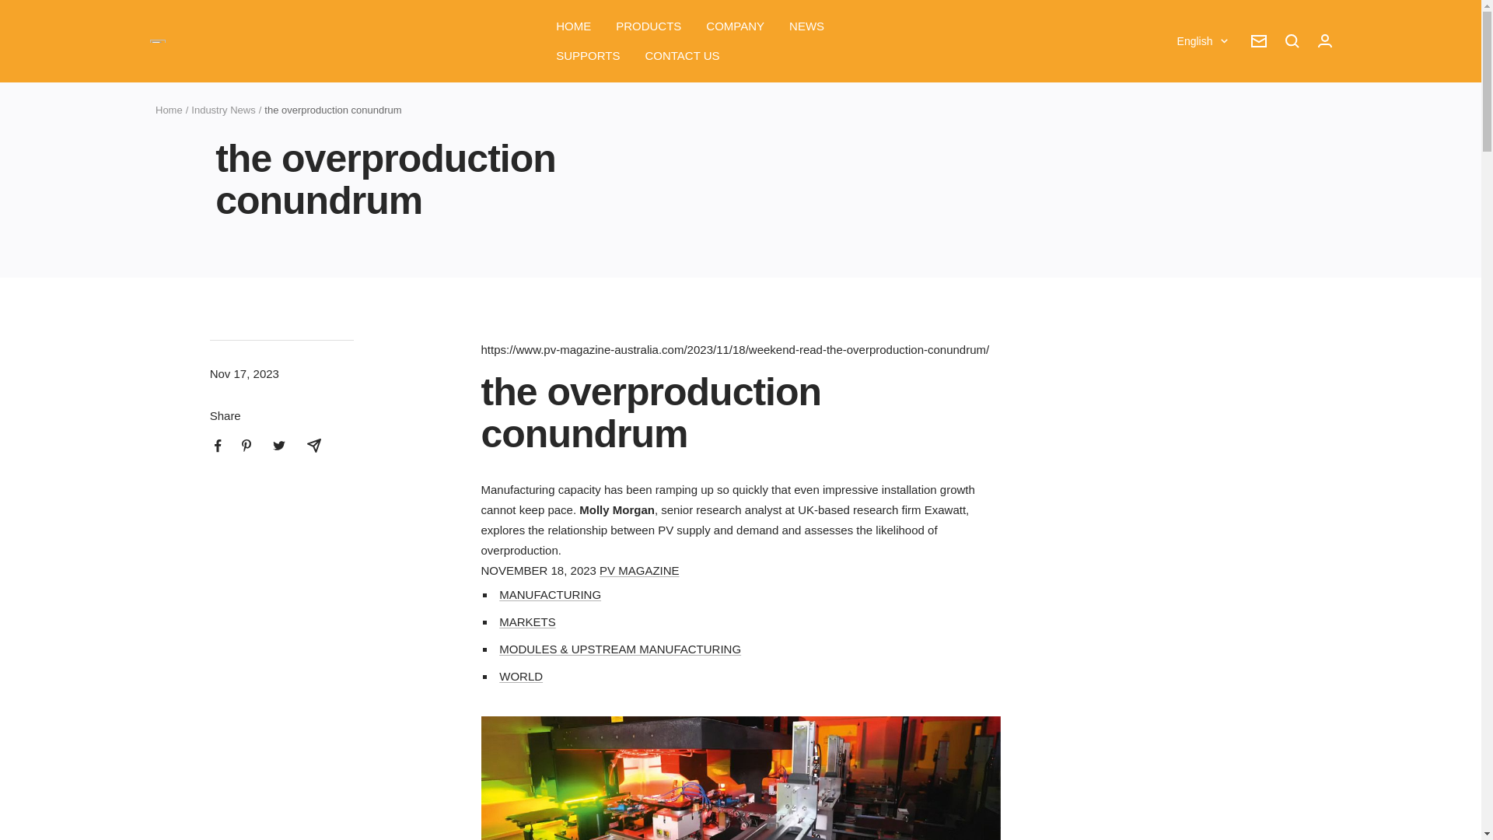 This screenshot has height=840, width=1493. Describe the element at coordinates (806, 26) in the screenshot. I see `NEWS` at that location.